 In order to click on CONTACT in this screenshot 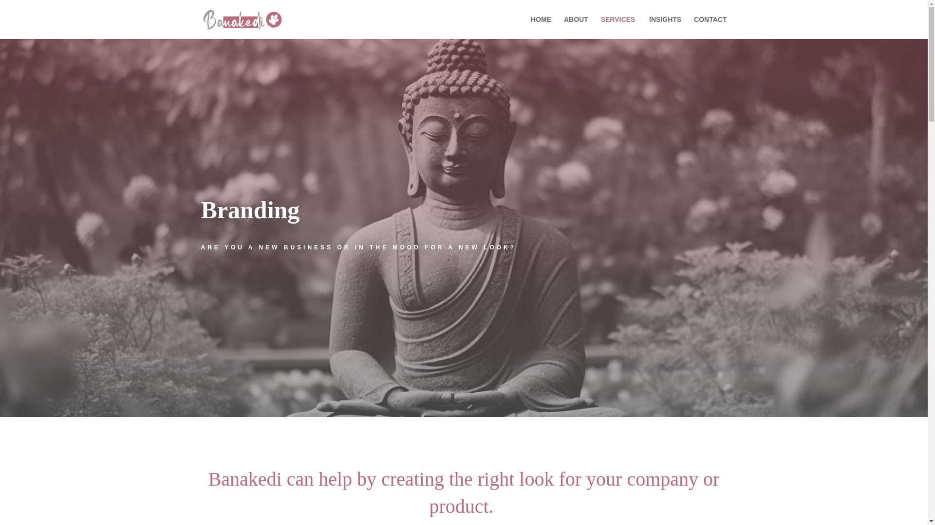, I will do `click(710, 27)`.